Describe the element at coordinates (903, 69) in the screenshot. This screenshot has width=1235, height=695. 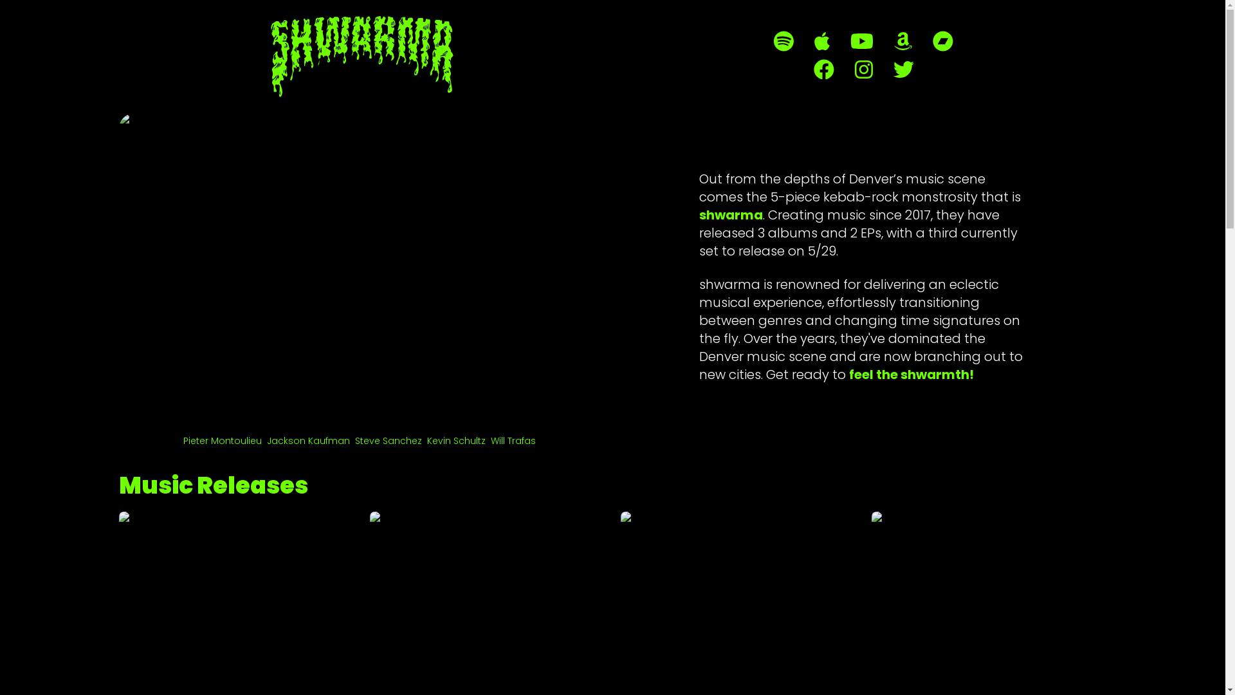
I see `Twitter` at that location.